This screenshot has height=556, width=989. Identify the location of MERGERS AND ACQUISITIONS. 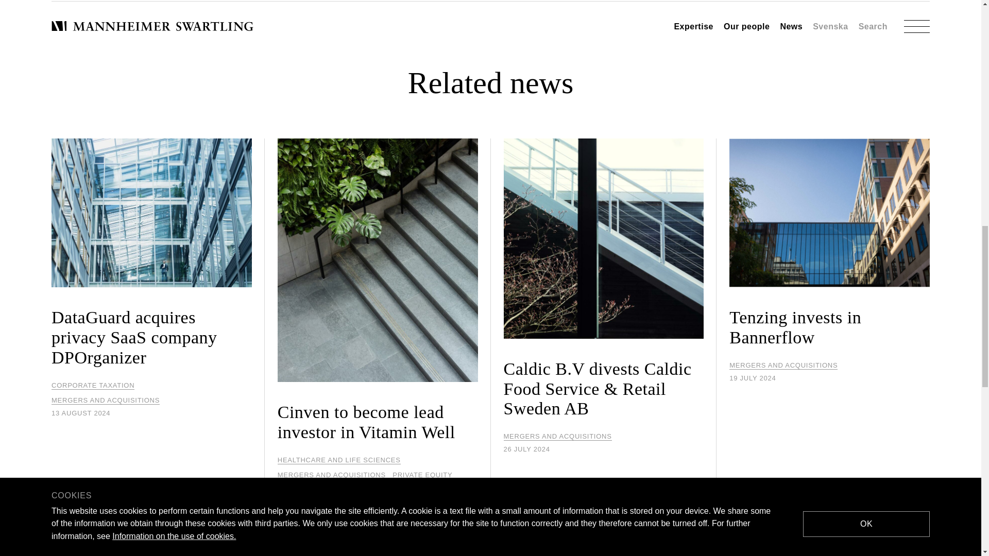
(783, 366).